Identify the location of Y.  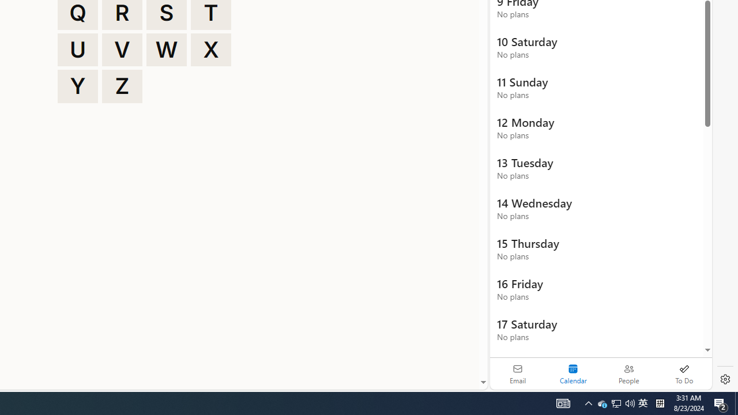
(77, 86).